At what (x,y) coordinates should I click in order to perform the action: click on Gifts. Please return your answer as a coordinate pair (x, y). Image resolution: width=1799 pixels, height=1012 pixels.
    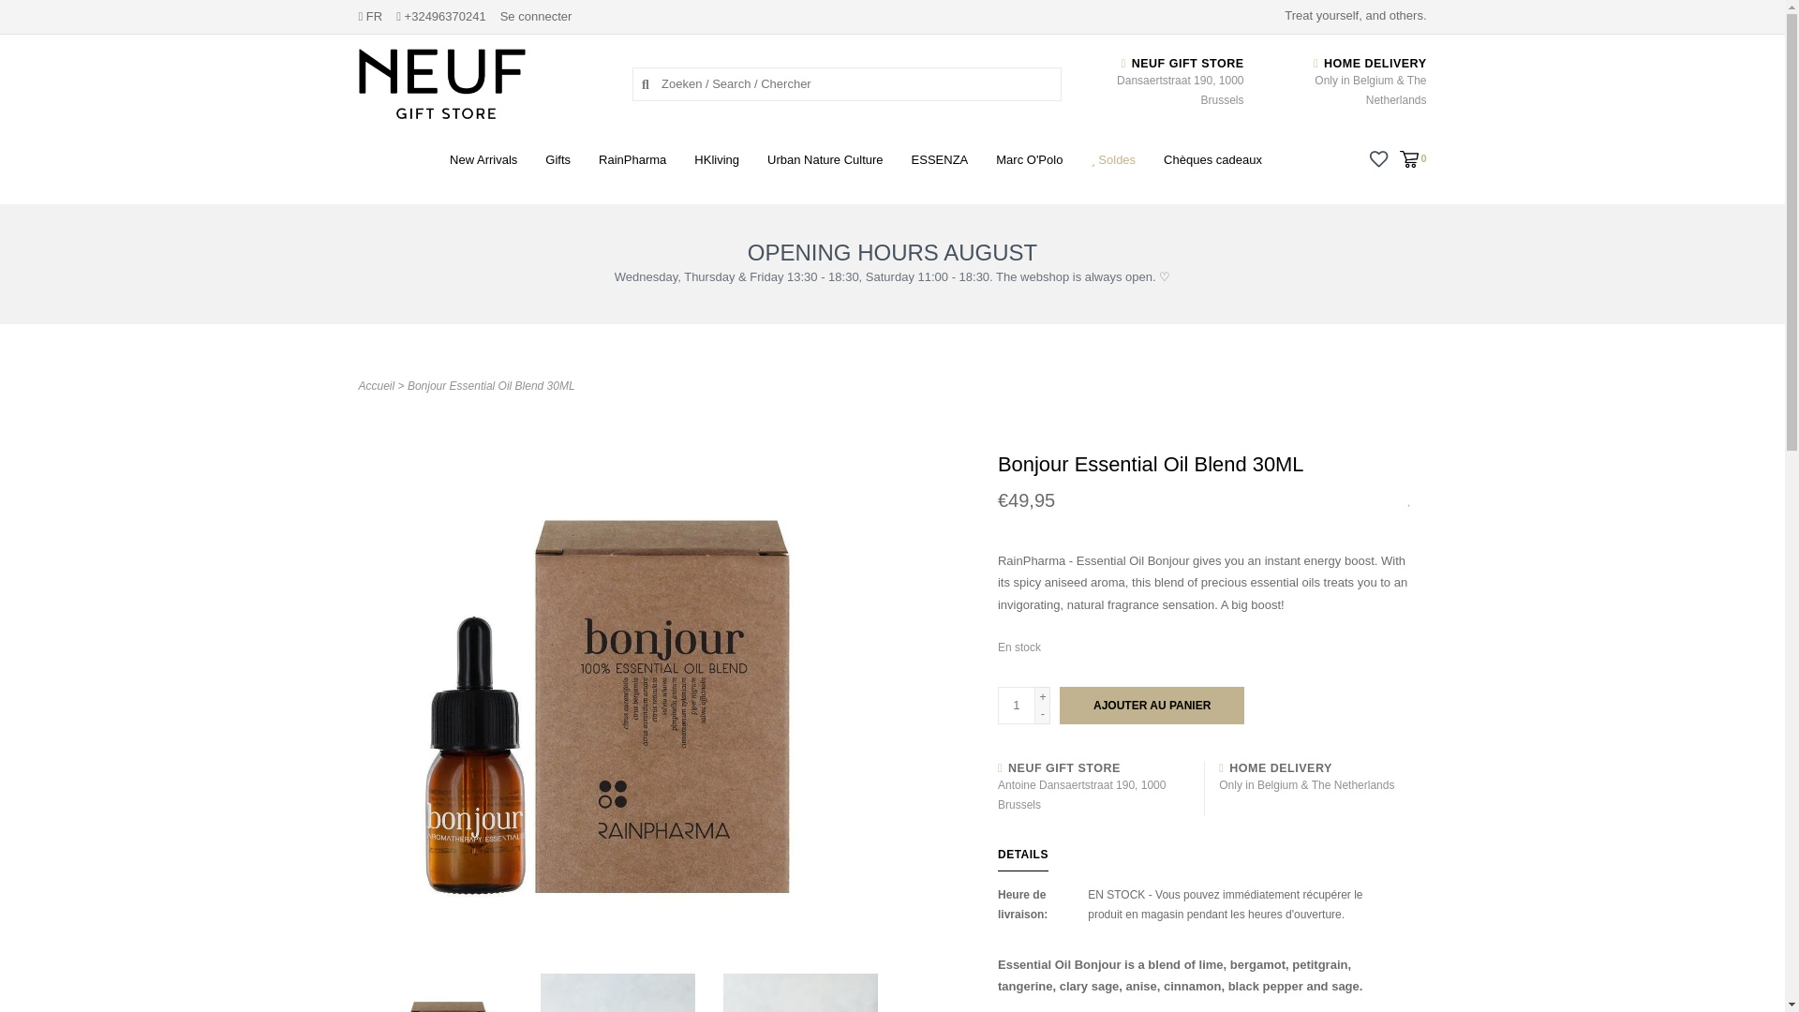
    Looking at the image, I should click on (562, 165).